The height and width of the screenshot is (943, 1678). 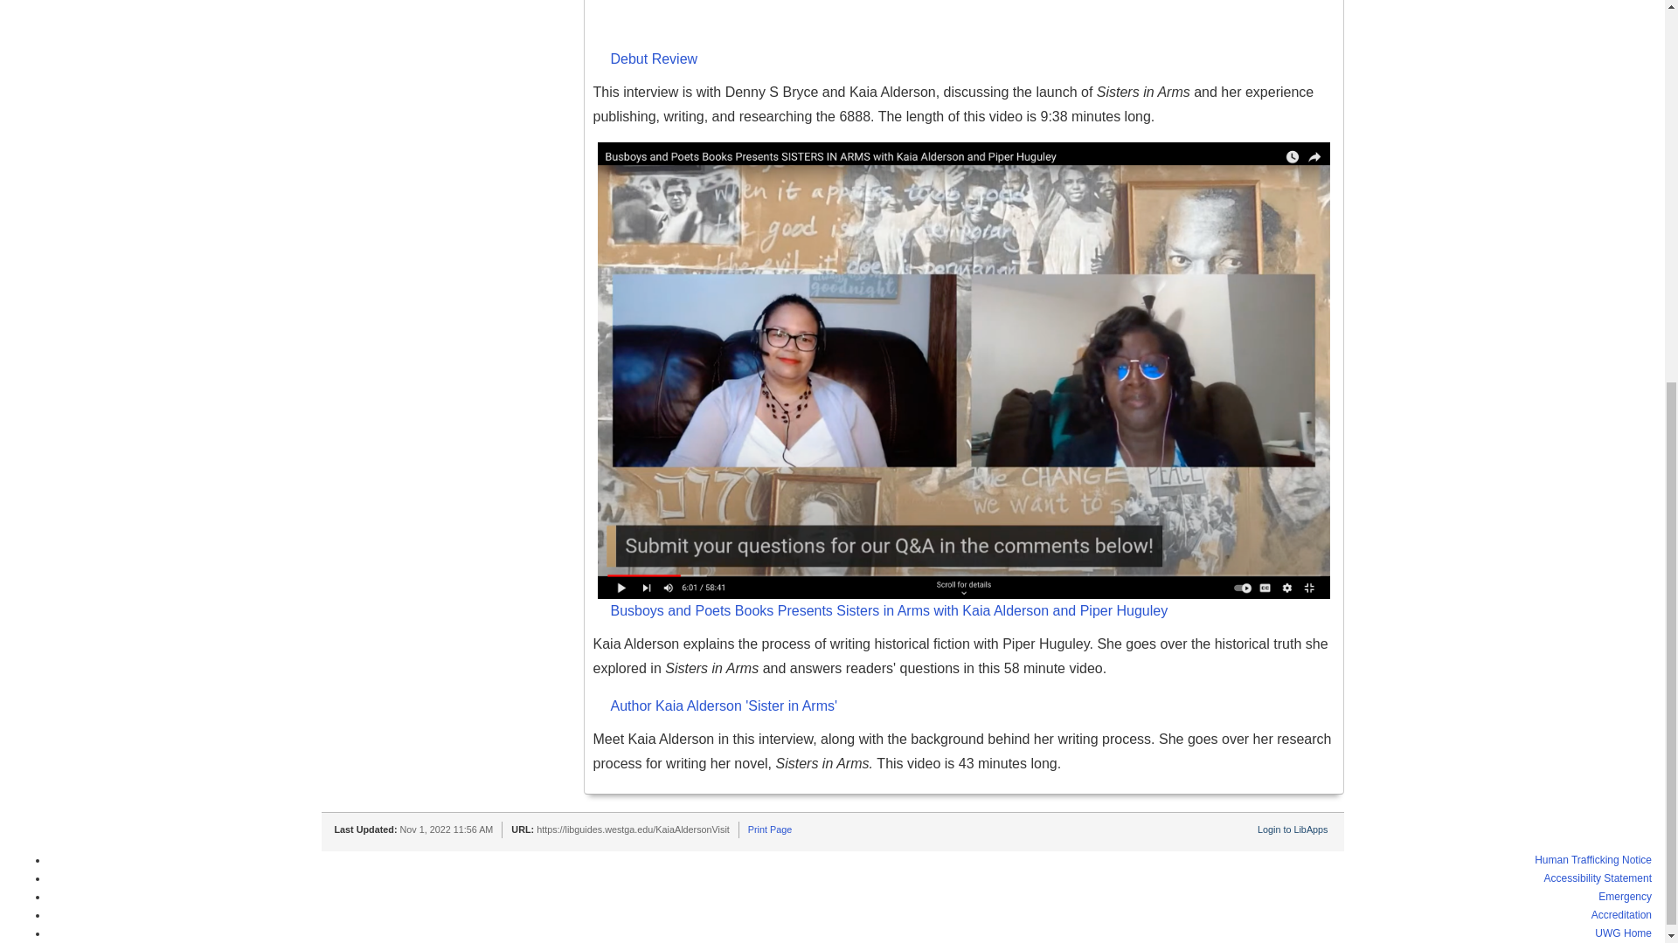 What do you see at coordinates (1592, 860) in the screenshot?
I see `Human Trafficking Notice` at bounding box center [1592, 860].